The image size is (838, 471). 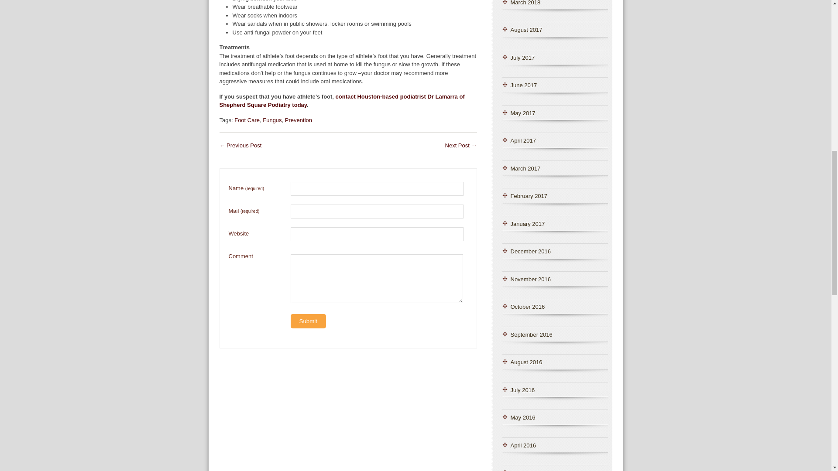 I want to click on August 2017, so click(x=526, y=30).